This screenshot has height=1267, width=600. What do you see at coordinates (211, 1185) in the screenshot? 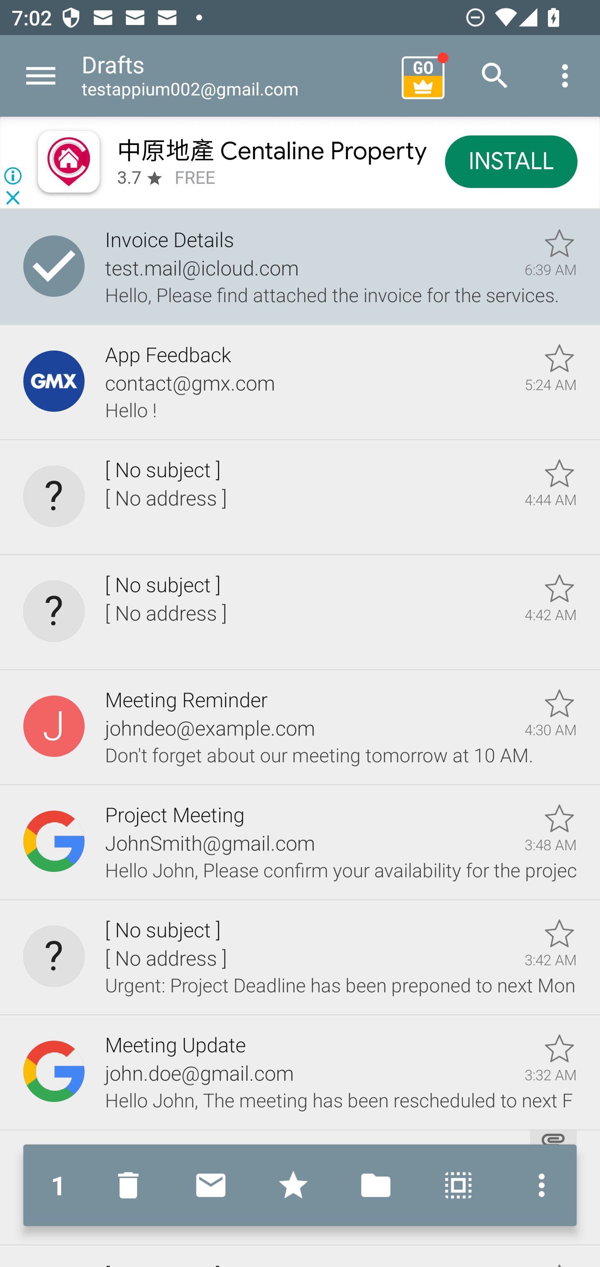
I see `Mark unread` at bounding box center [211, 1185].